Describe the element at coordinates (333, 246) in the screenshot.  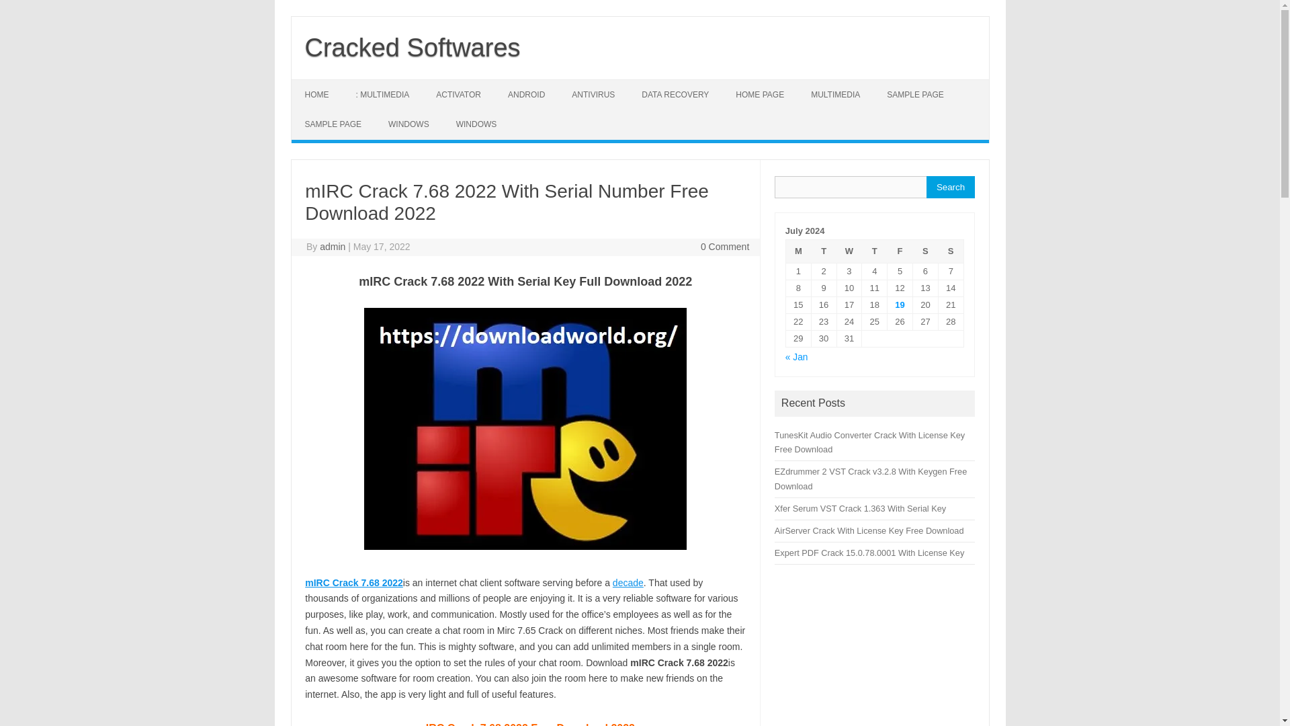
I see `Posts by admin` at that location.